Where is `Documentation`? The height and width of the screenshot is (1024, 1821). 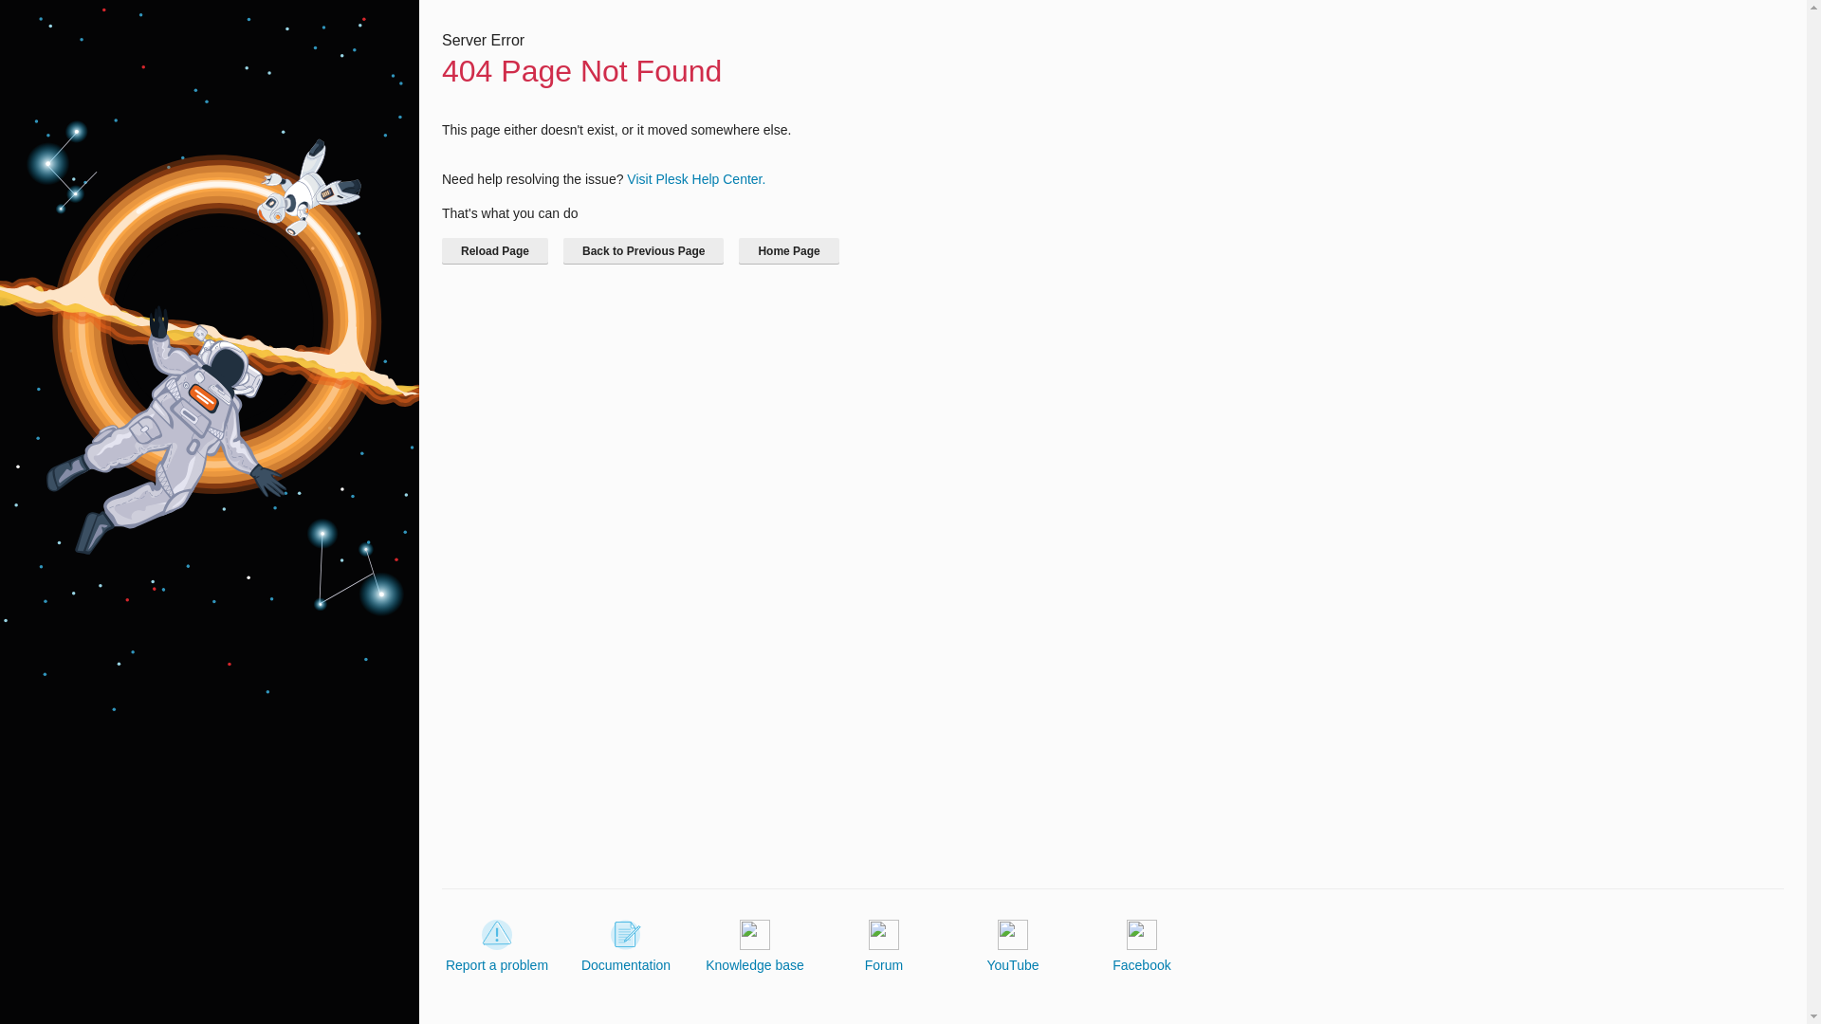
Documentation is located at coordinates (626, 946).